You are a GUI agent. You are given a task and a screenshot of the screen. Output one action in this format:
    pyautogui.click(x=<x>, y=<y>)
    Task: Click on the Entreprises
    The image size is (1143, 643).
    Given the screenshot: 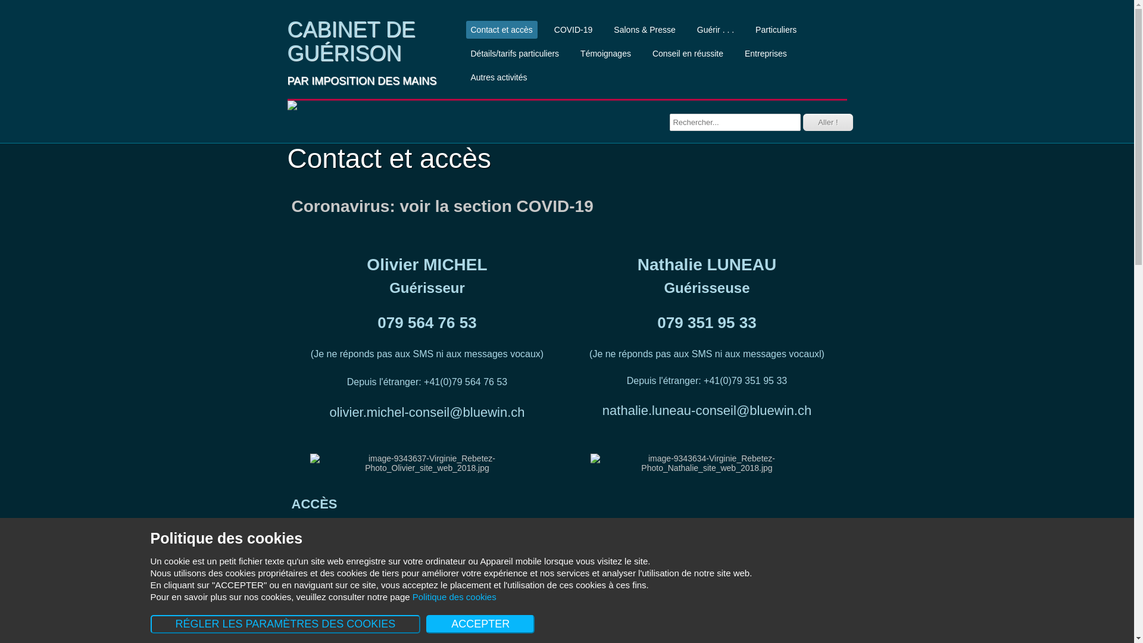 What is the action you would take?
    pyautogui.click(x=766, y=54)
    